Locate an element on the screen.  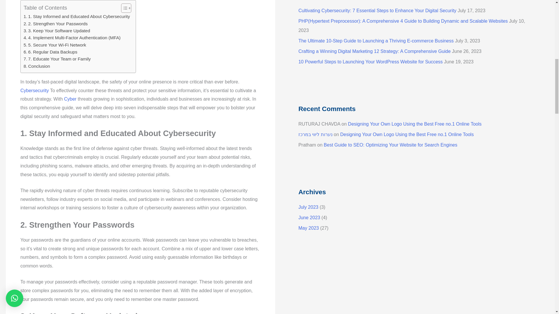
1. Stay Informed and Educated About Cybersecurity is located at coordinates (76, 17).